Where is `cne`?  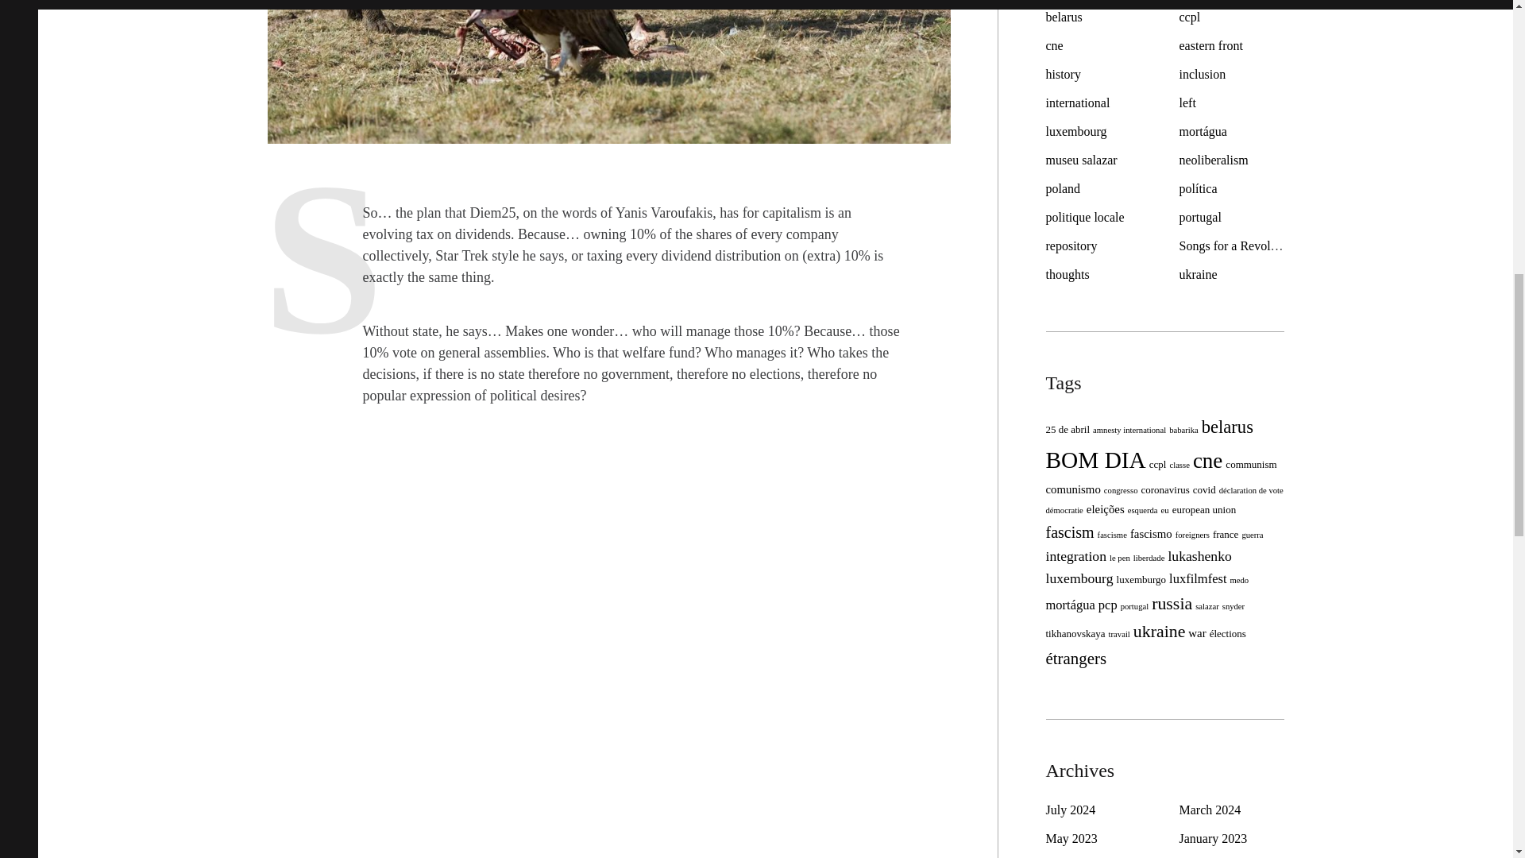 cne is located at coordinates (1053, 44).